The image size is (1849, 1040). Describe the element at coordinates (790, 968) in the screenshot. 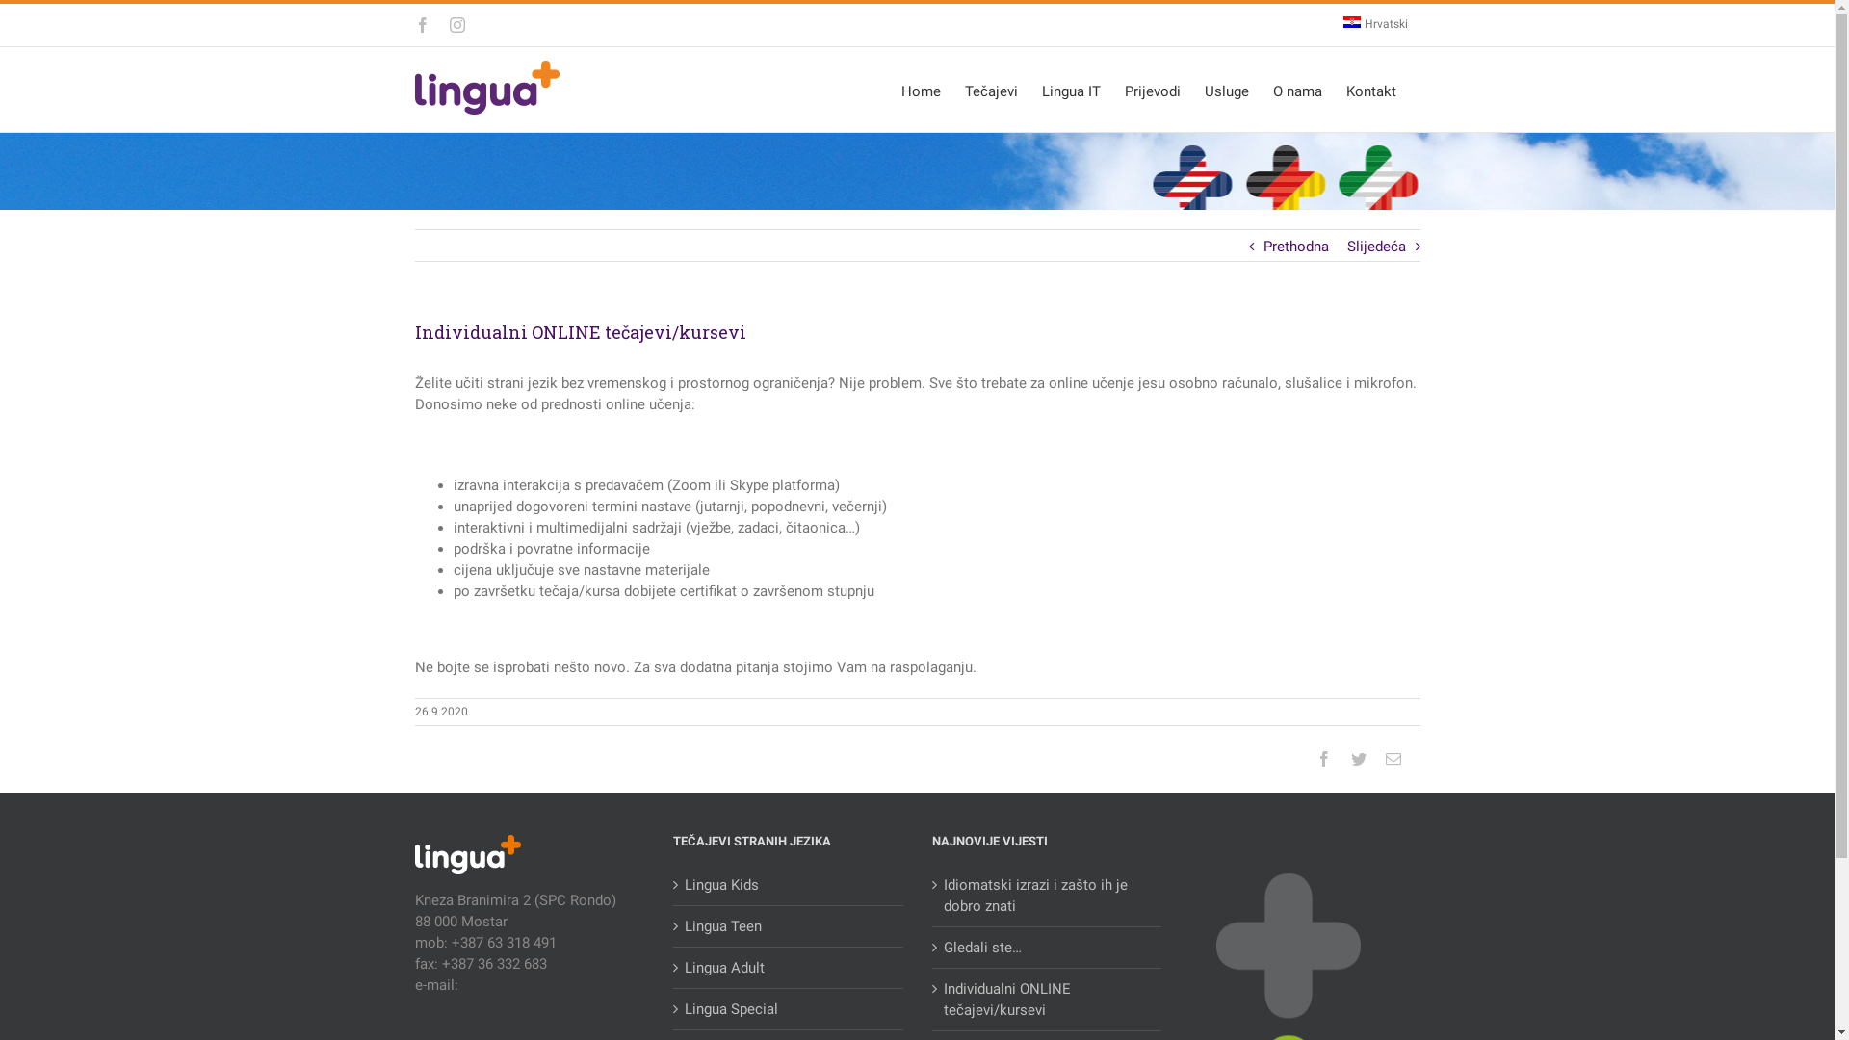

I see `Lingua Adult` at that location.